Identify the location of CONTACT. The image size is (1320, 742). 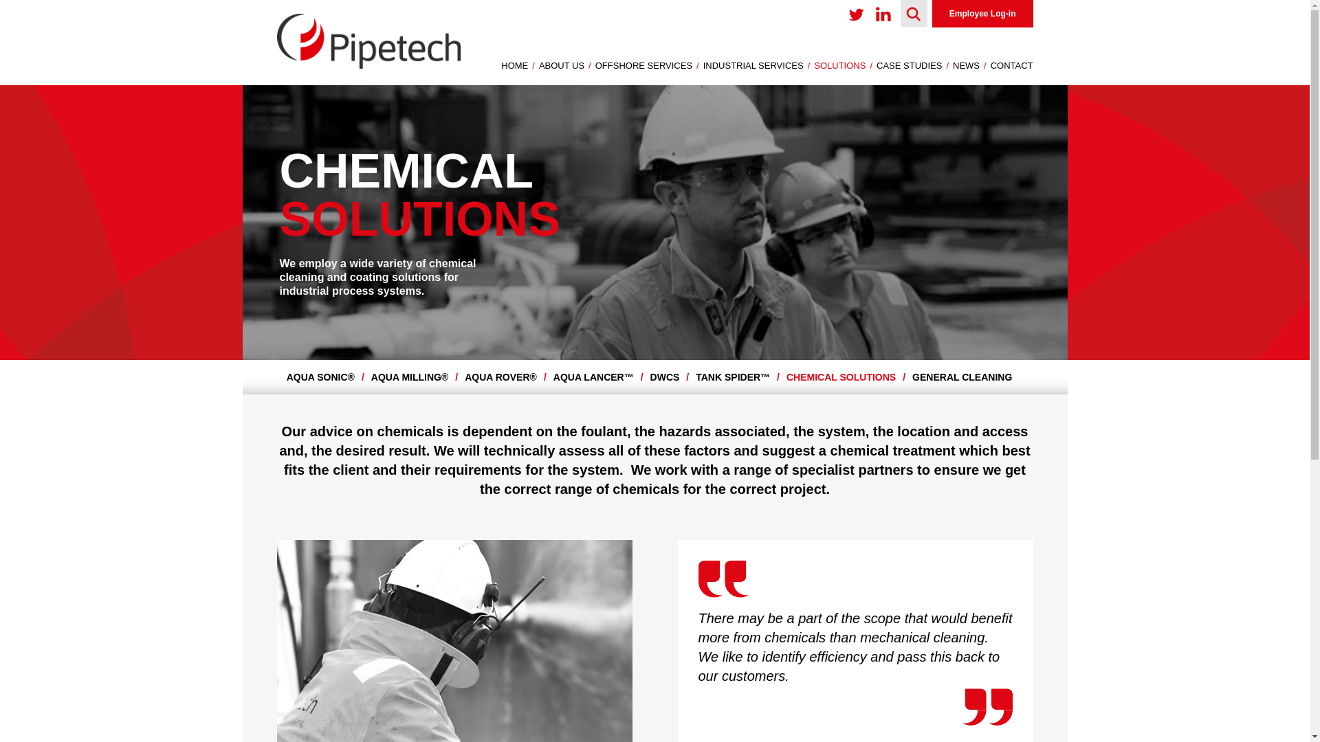
(1011, 65).